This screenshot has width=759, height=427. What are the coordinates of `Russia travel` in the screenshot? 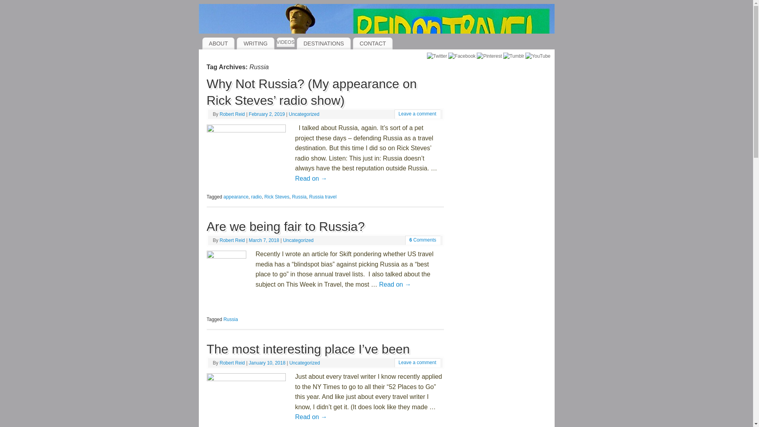 It's located at (323, 197).